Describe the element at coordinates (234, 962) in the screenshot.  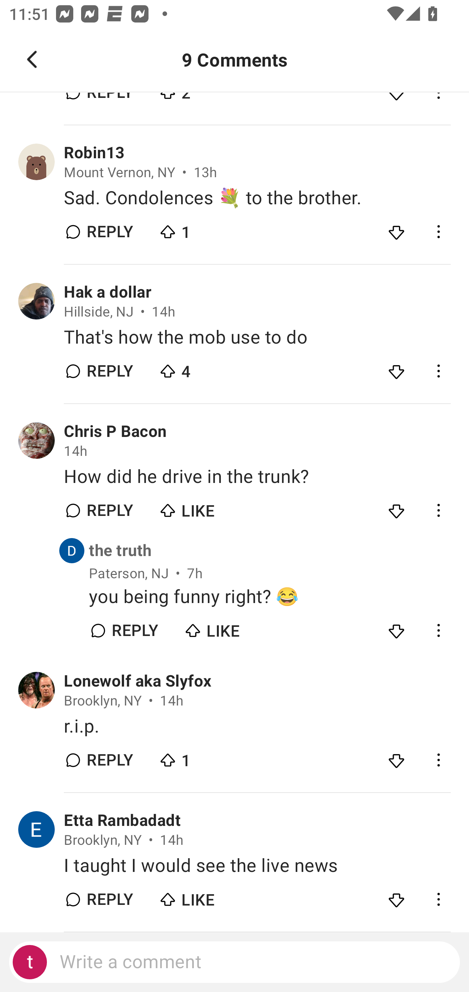
I see `Write a comment` at that location.